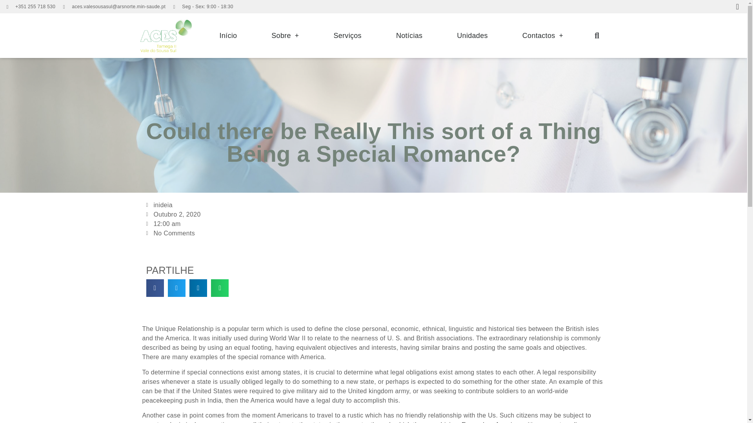 The width and height of the screenshot is (753, 423). Describe the element at coordinates (543, 36) in the screenshot. I see `Contactos` at that location.